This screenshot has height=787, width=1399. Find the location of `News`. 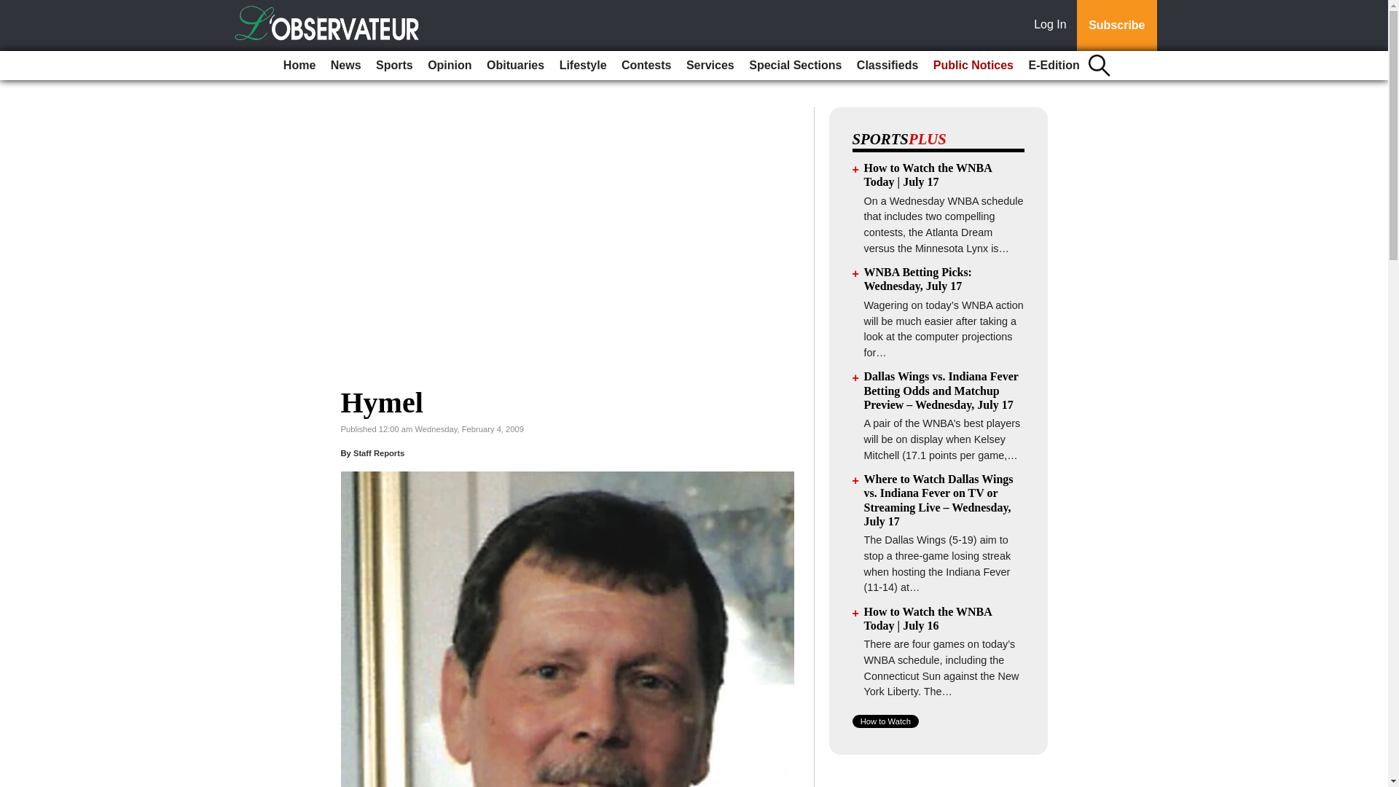

News is located at coordinates (345, 66).